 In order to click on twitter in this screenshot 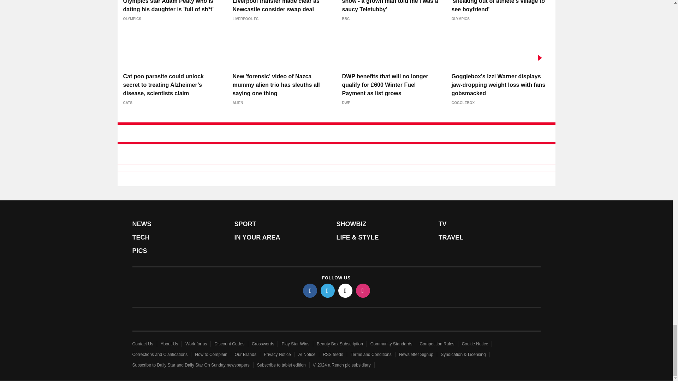, I will do `click(328, 290)`.